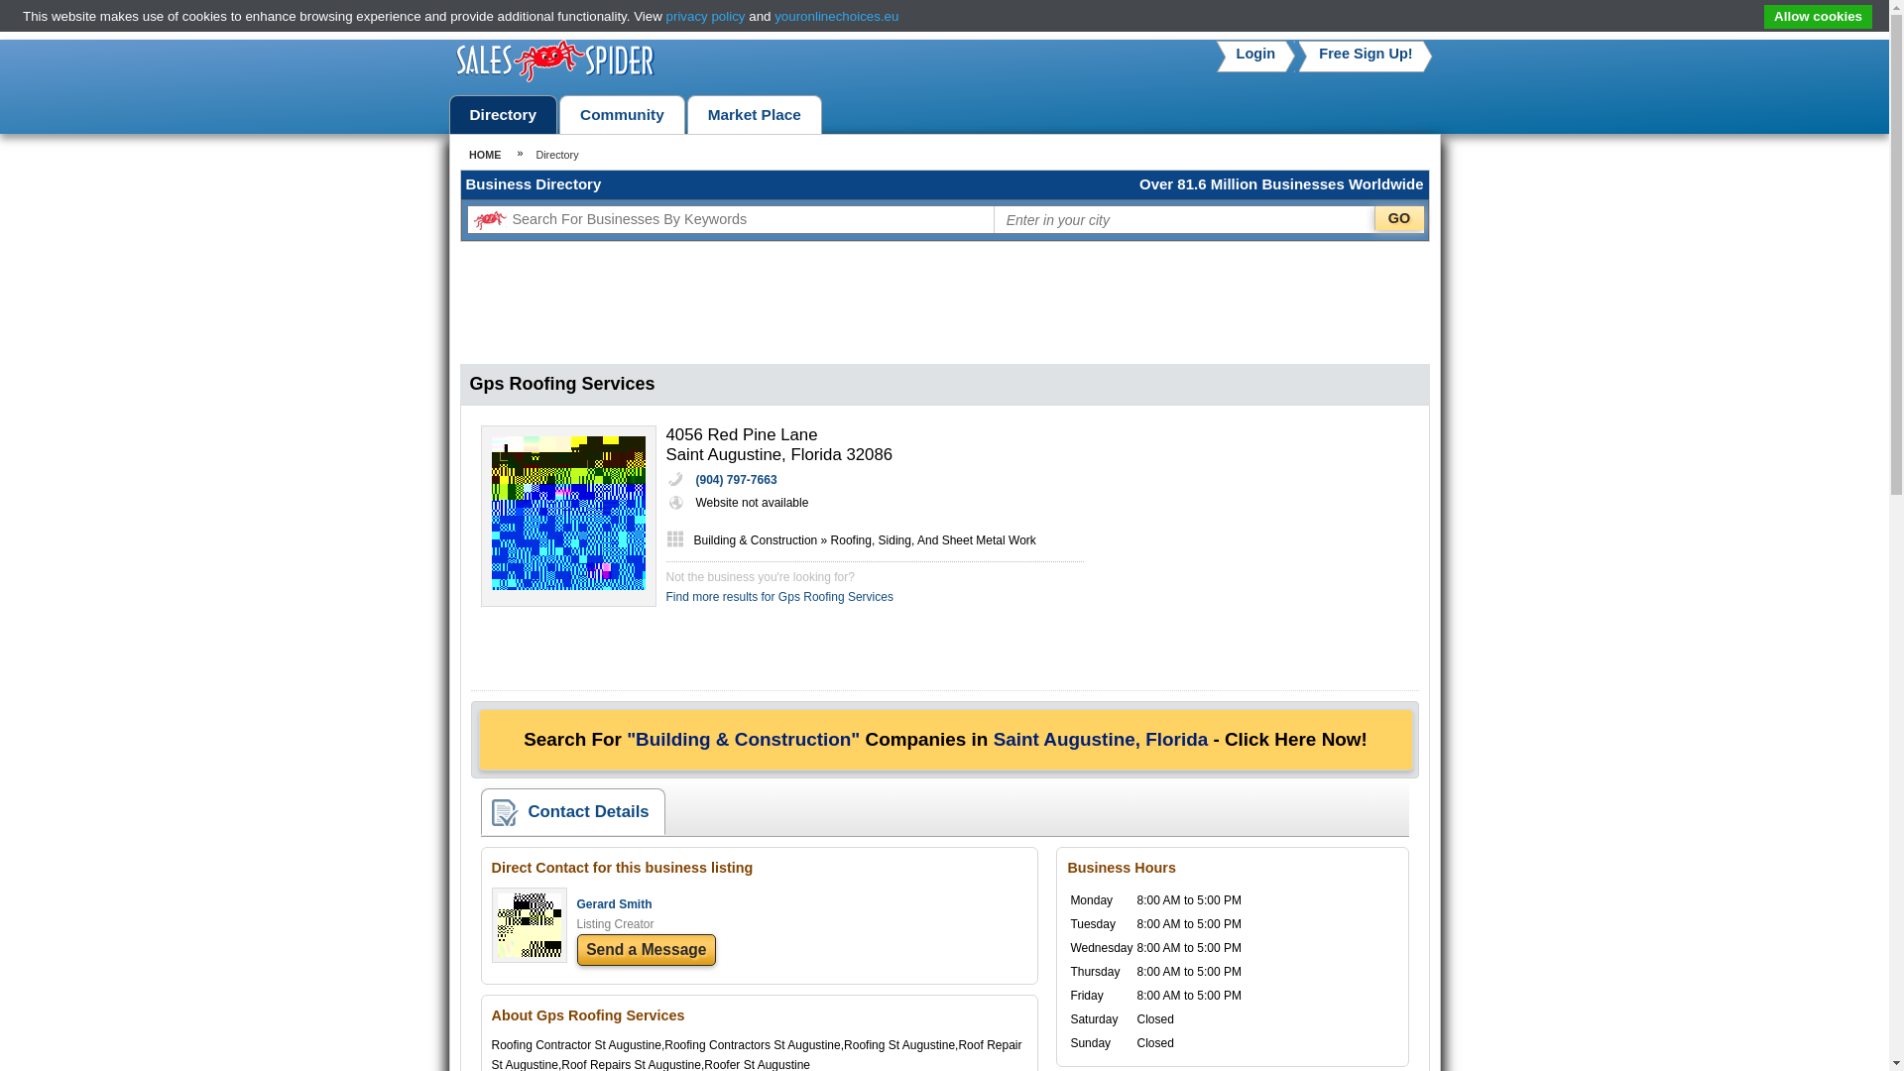 The height and width of the screenshot is (1071, 1904). Describe the element at coordinates (943, 305) in the screenshot. I see `Advertisement` at that location.